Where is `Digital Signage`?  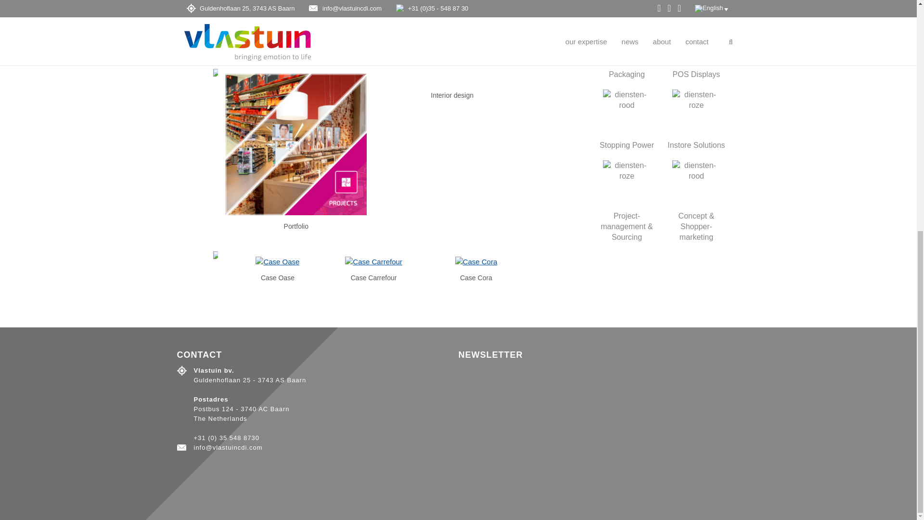 Digital Signage is located at coordinates (696, 5).